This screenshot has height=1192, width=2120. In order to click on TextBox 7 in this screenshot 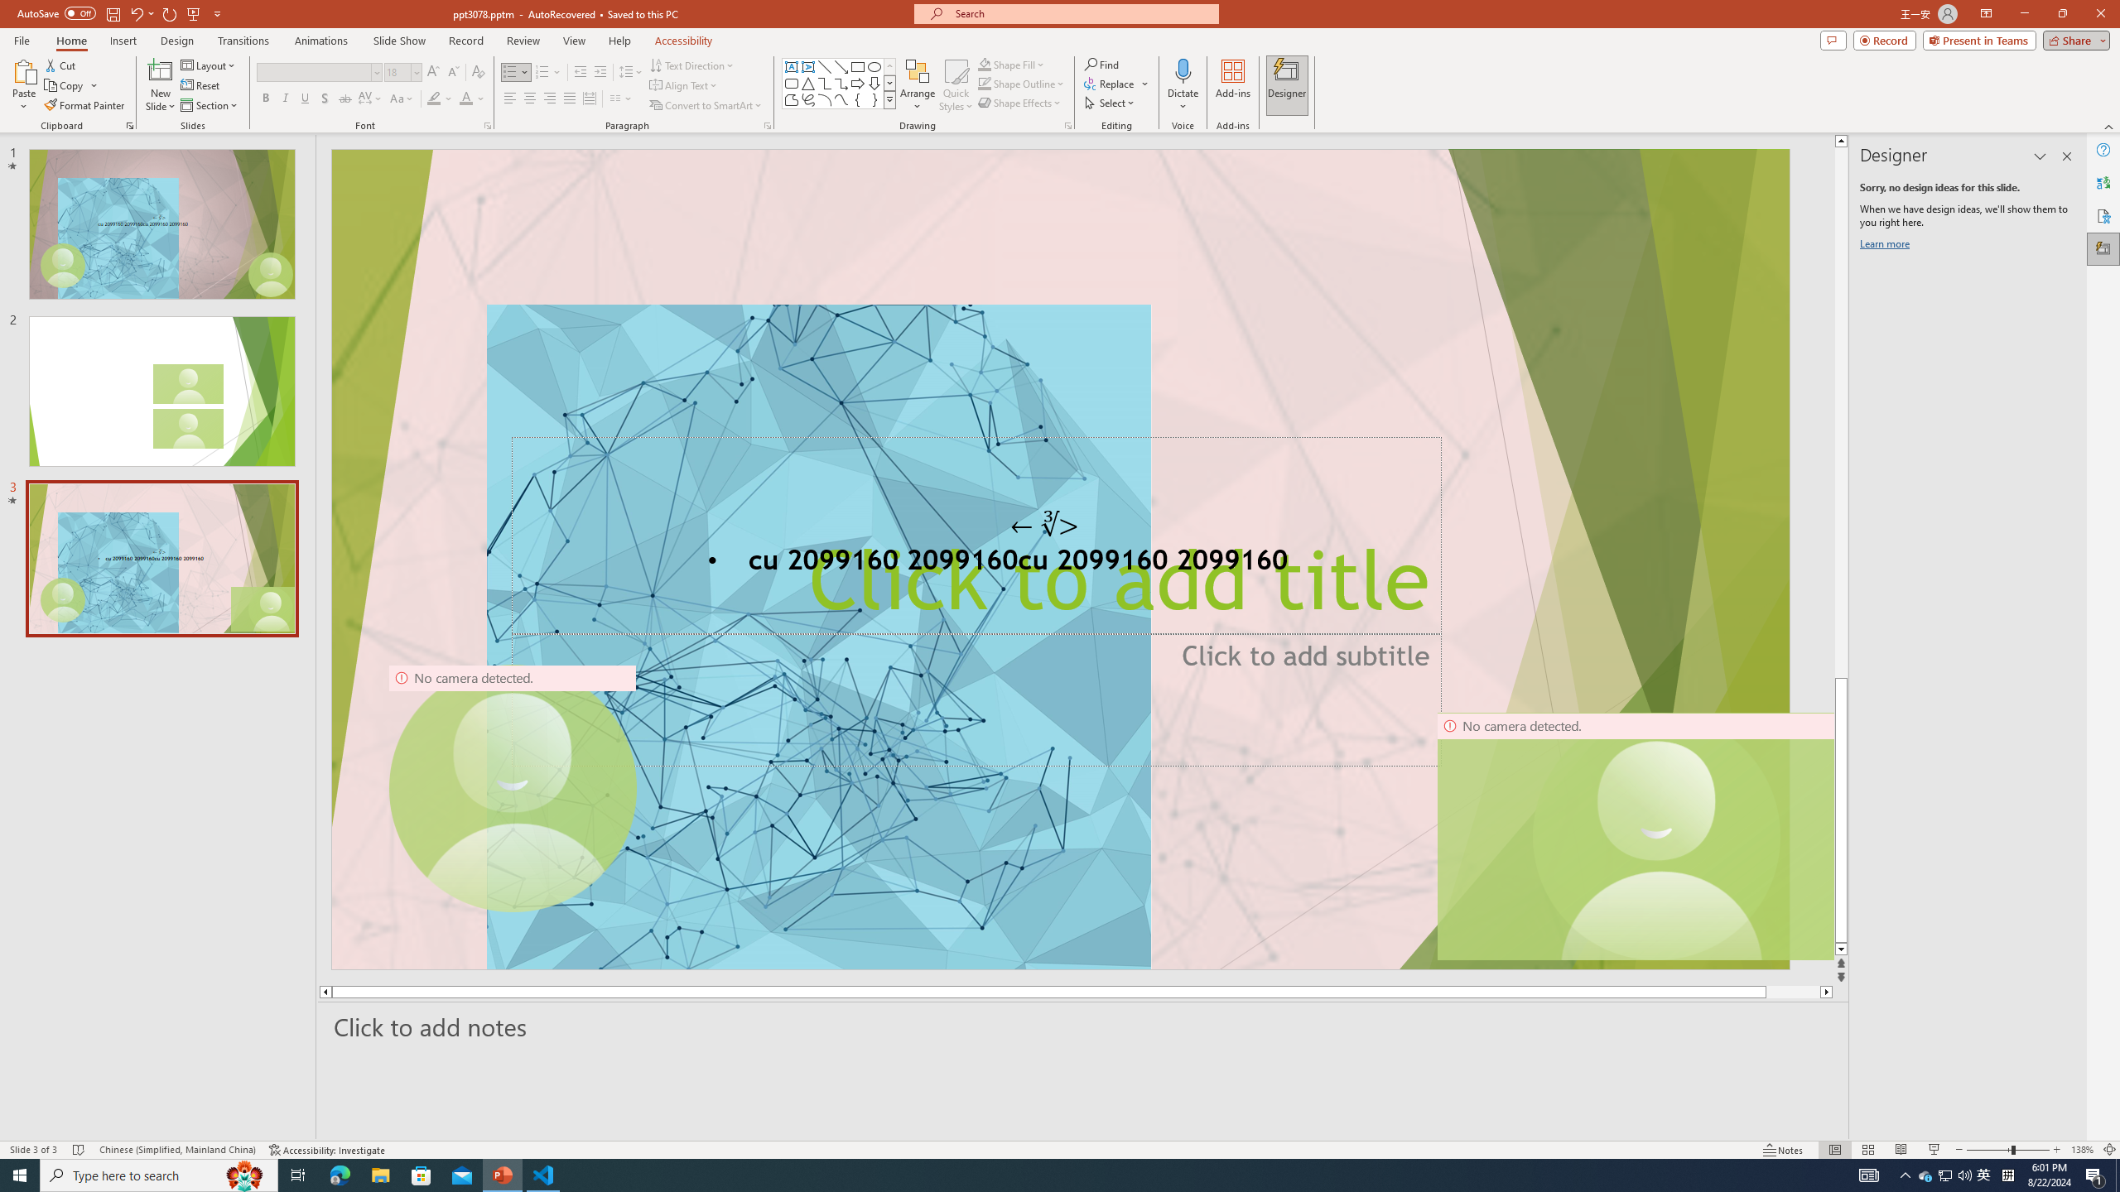, I will do `click(1045, 525)`.